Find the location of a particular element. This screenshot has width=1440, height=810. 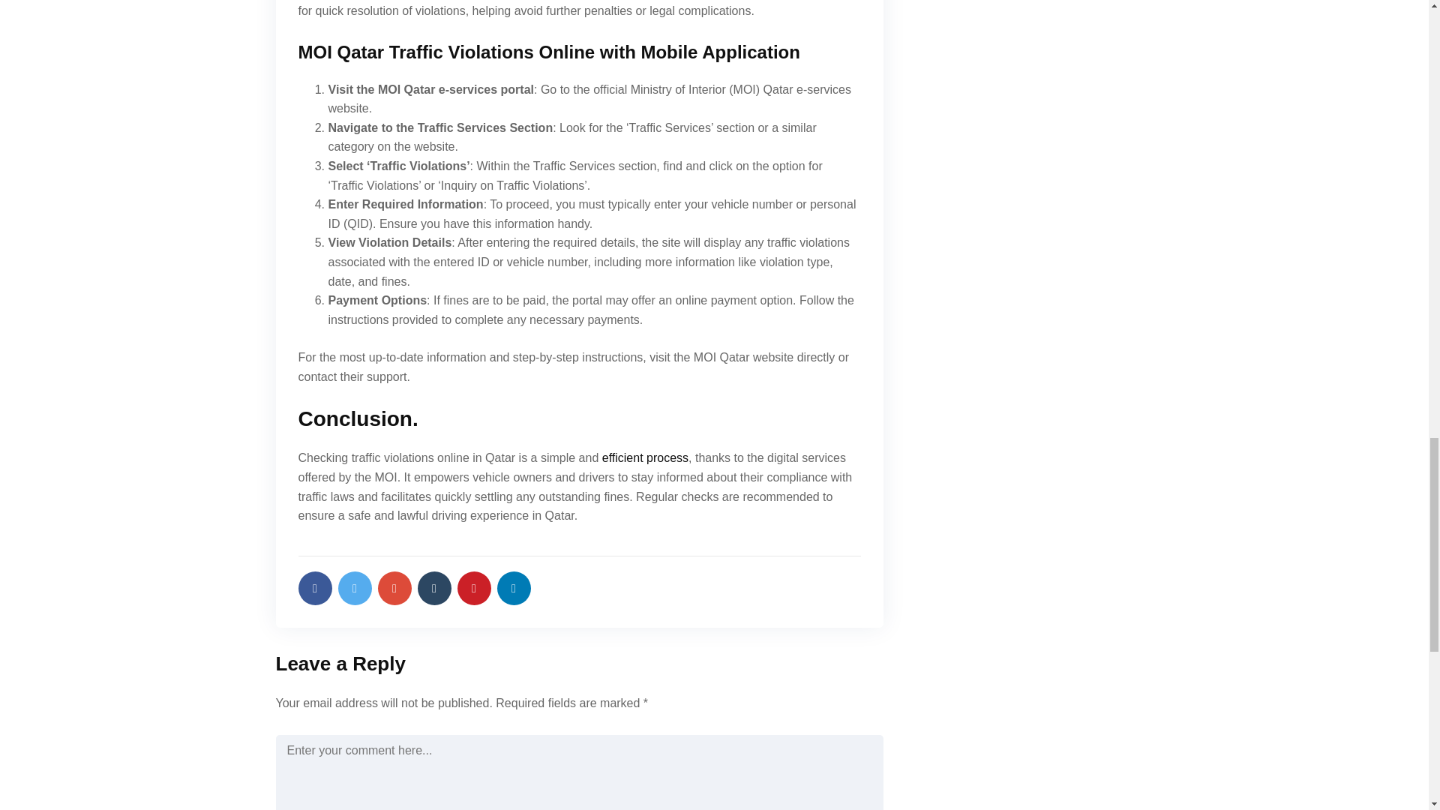

Share on Google Plus is located at coordinates (394, 588).